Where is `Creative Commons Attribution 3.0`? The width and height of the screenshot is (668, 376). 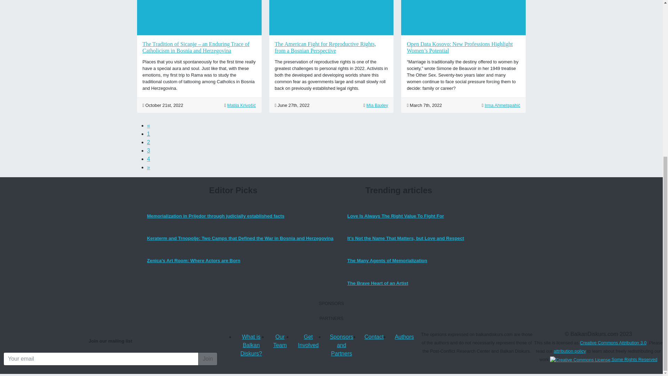
Creative Commons Attribution 3.0 is located at coordinates (603, 359).